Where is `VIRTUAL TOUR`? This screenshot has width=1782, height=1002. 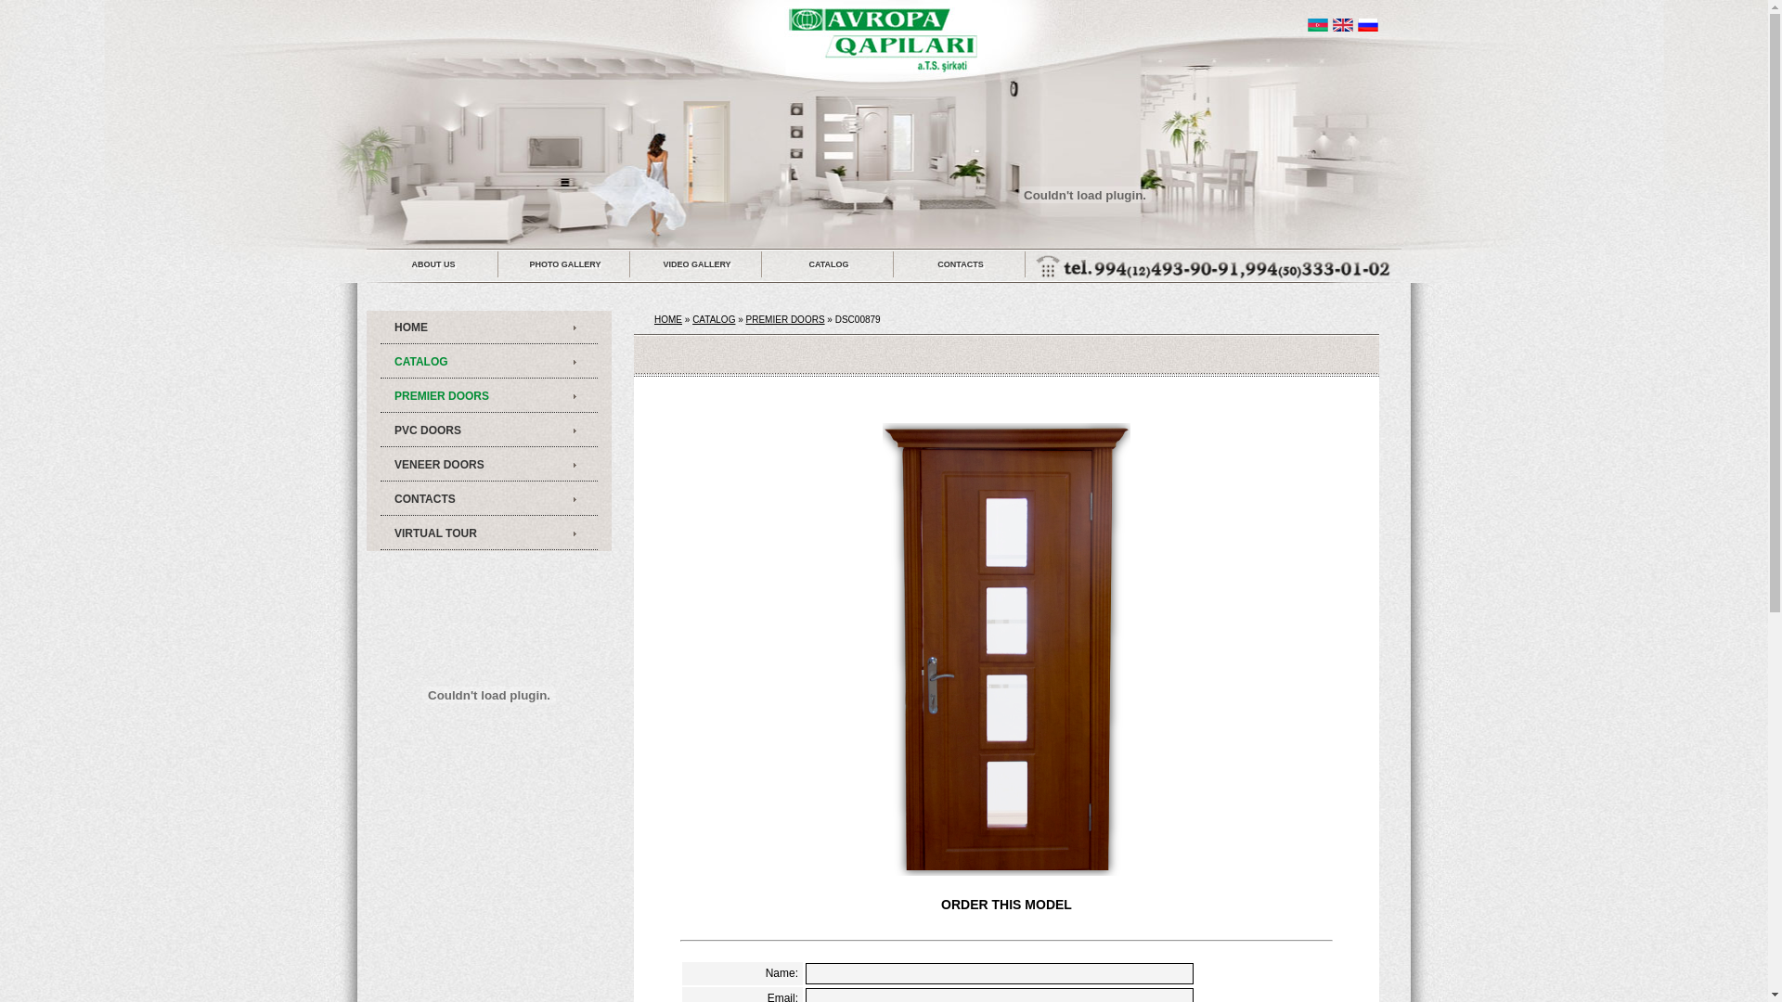 VIRTUAL TOUR is located at coordinates (489, 534).